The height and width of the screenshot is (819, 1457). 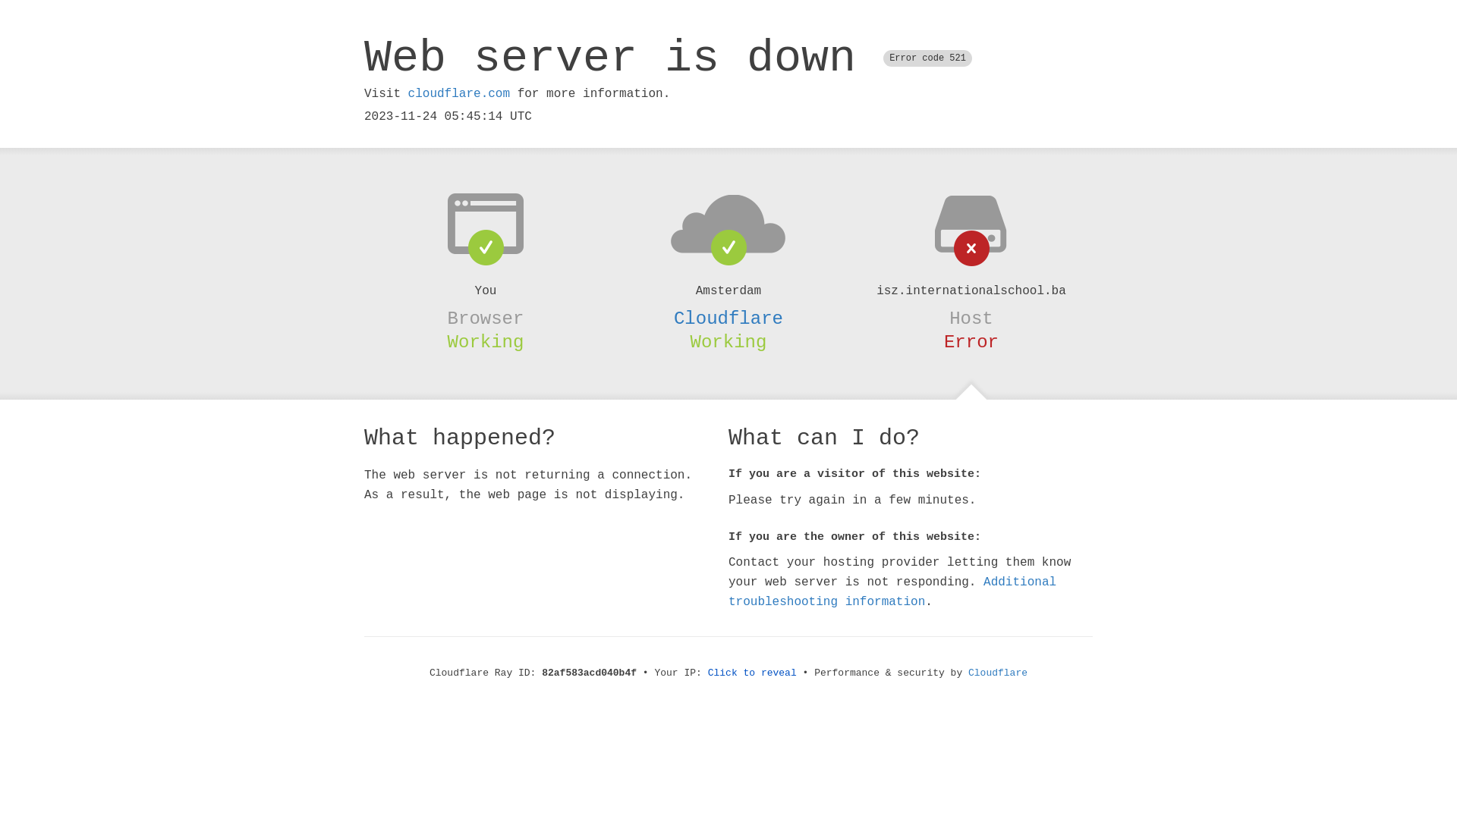 I want to click on cloudflare.com, so click(x=459, y=94).